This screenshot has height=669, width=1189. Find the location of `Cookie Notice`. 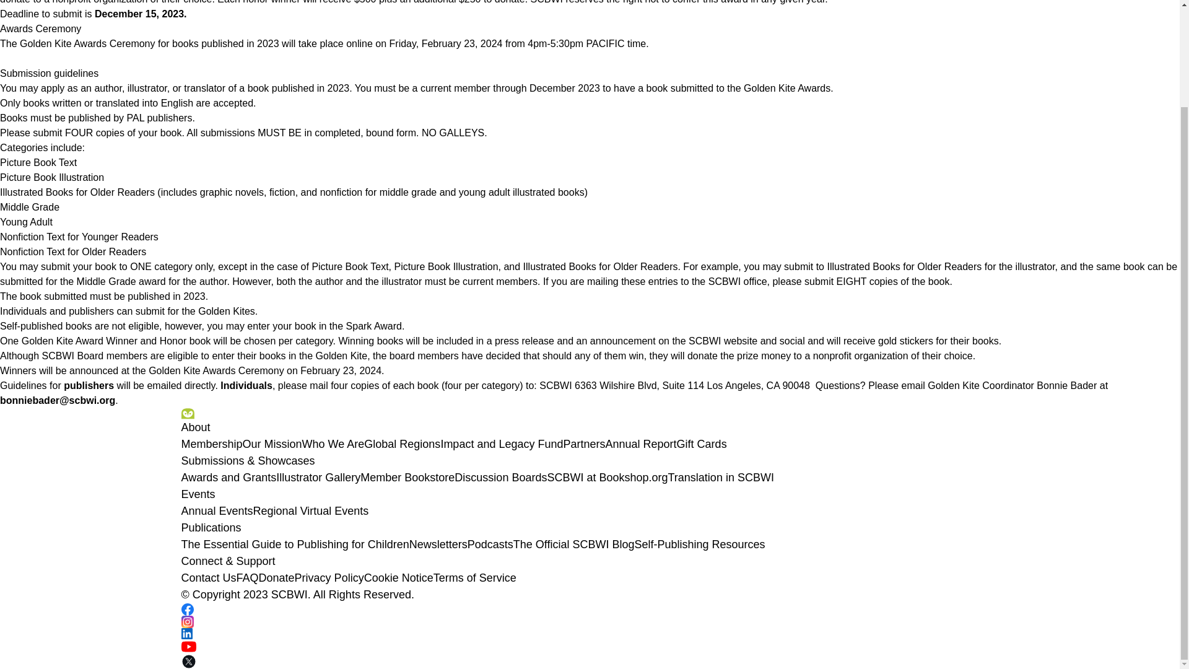

Cookie Notice is located at coordinates (399, 577).